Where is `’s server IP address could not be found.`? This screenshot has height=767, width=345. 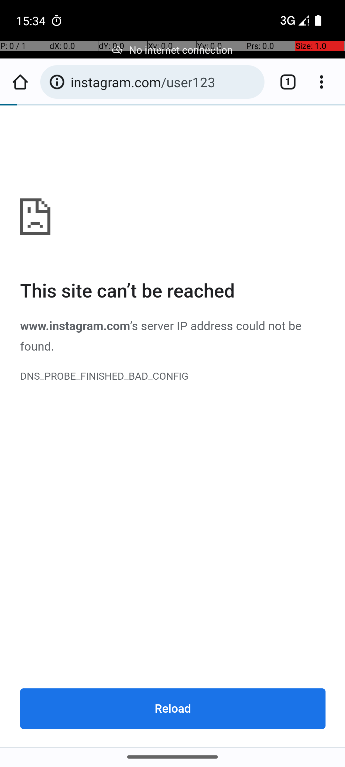 ’s server IP address could not be found. is located at coordinates (161, 336).